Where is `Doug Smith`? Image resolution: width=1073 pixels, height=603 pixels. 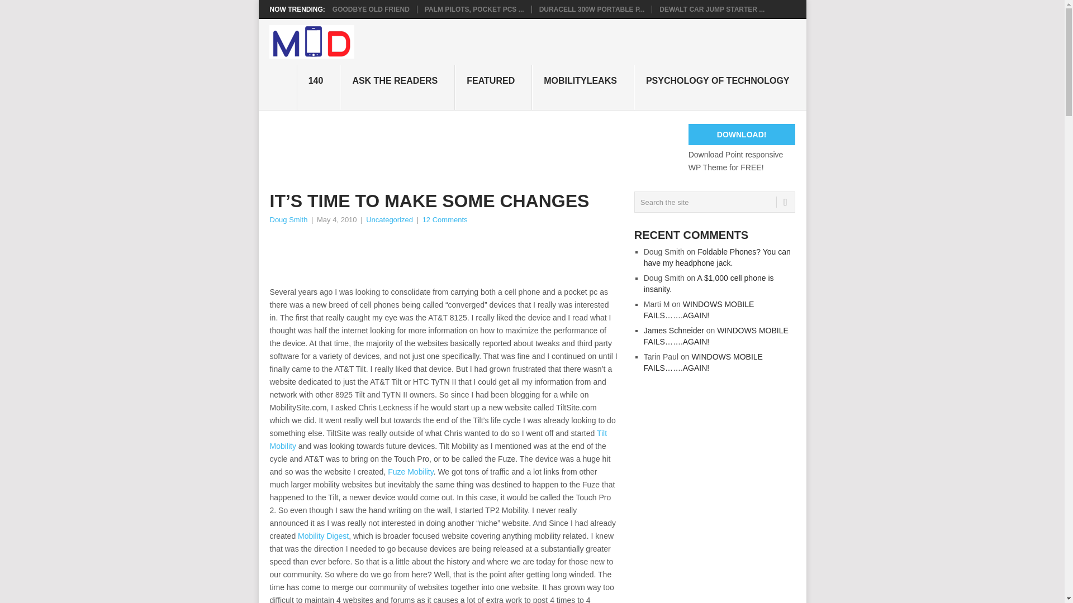 Doug Smith is located at coordinates (288, 219).